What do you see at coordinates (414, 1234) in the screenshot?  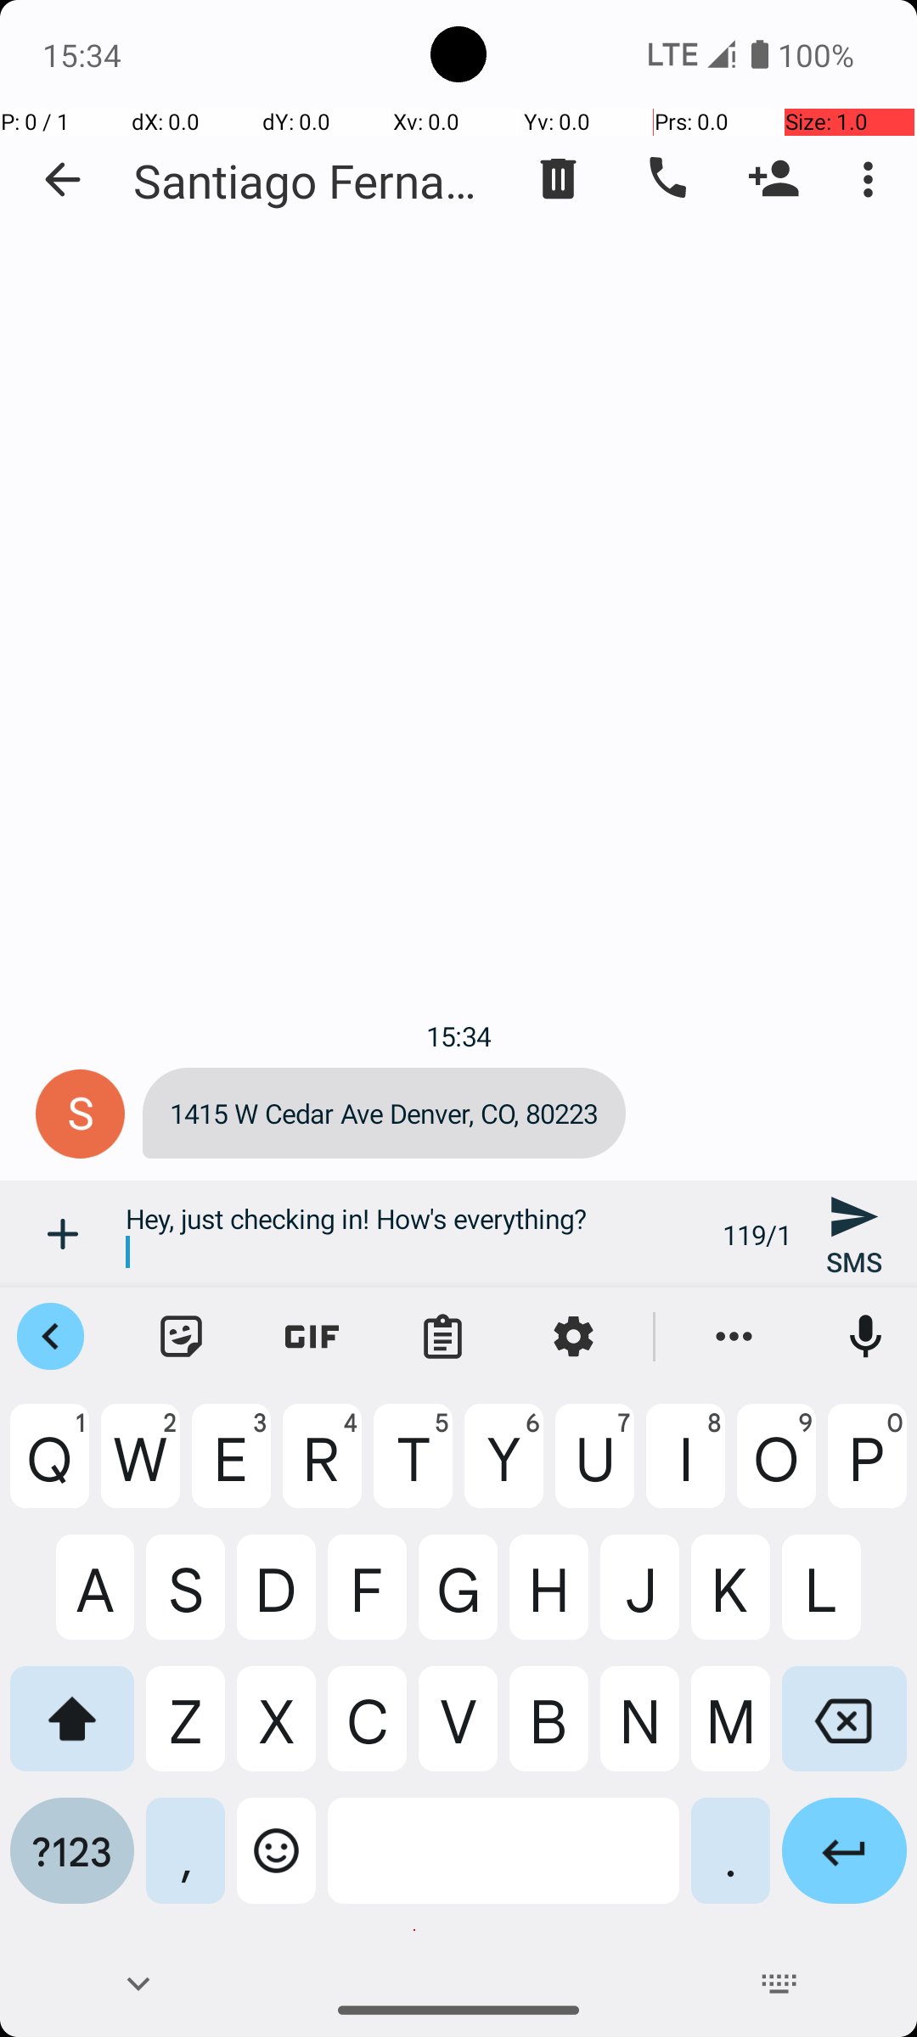 I see `Hey, just checking in! How's everything?
` at bounding box center [414, 1234].